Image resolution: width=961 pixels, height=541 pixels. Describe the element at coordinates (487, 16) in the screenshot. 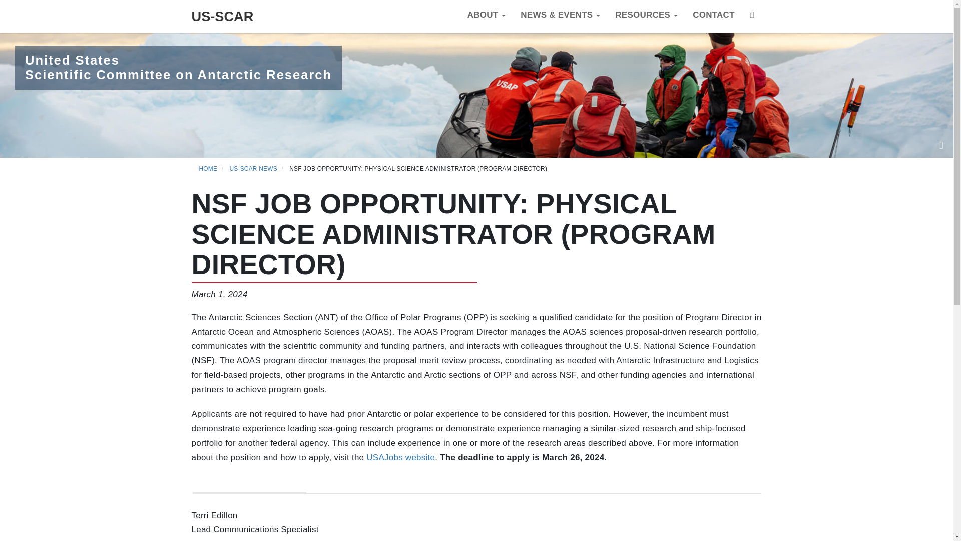

I see `ABOUT` at that location.